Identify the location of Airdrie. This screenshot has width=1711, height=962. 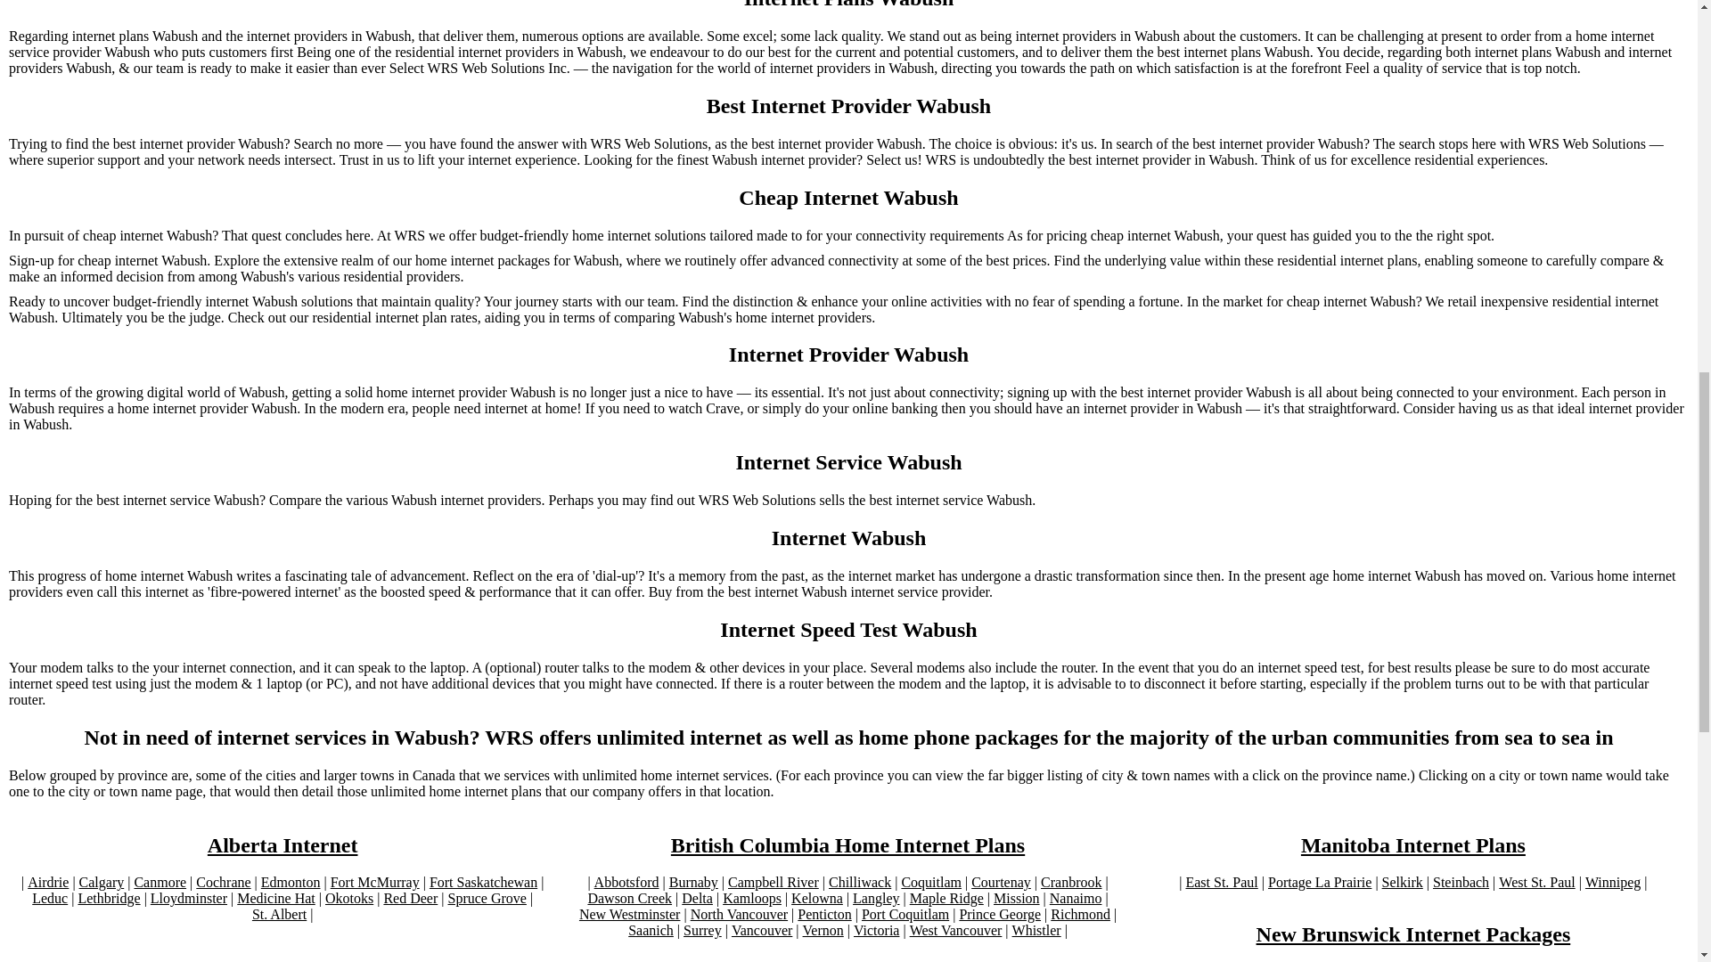
(47, 882).